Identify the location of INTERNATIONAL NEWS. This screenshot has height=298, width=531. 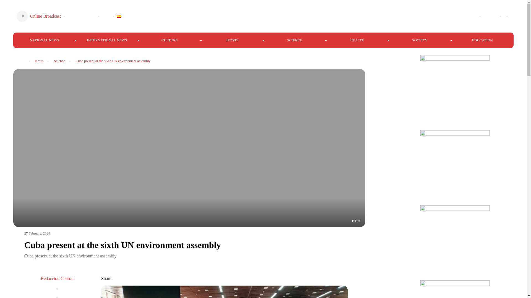
(107, 40).